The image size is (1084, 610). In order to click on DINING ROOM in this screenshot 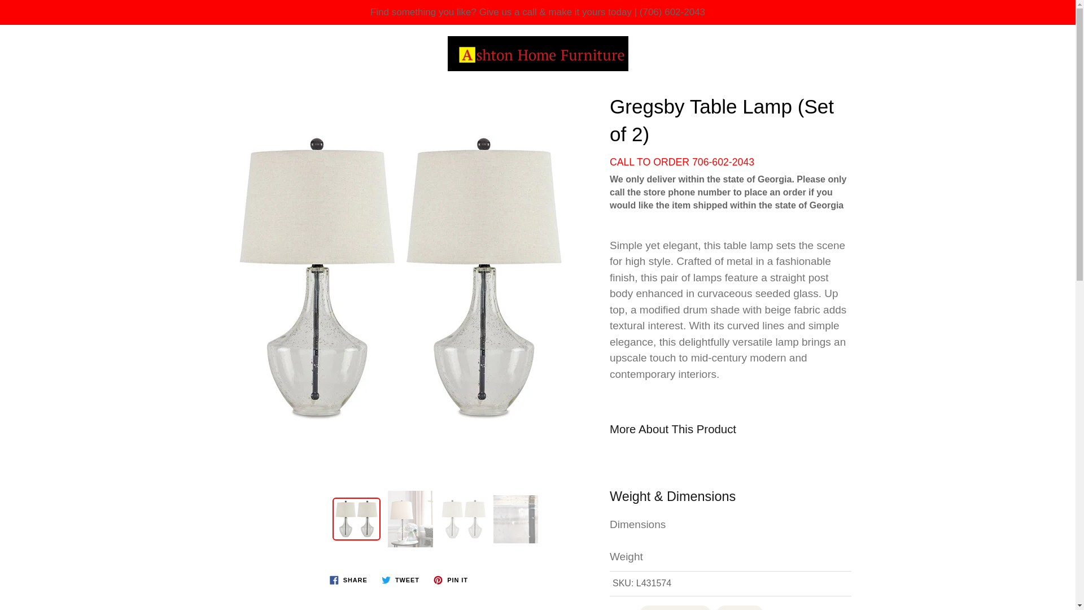, I will do `click(317, 96)`.